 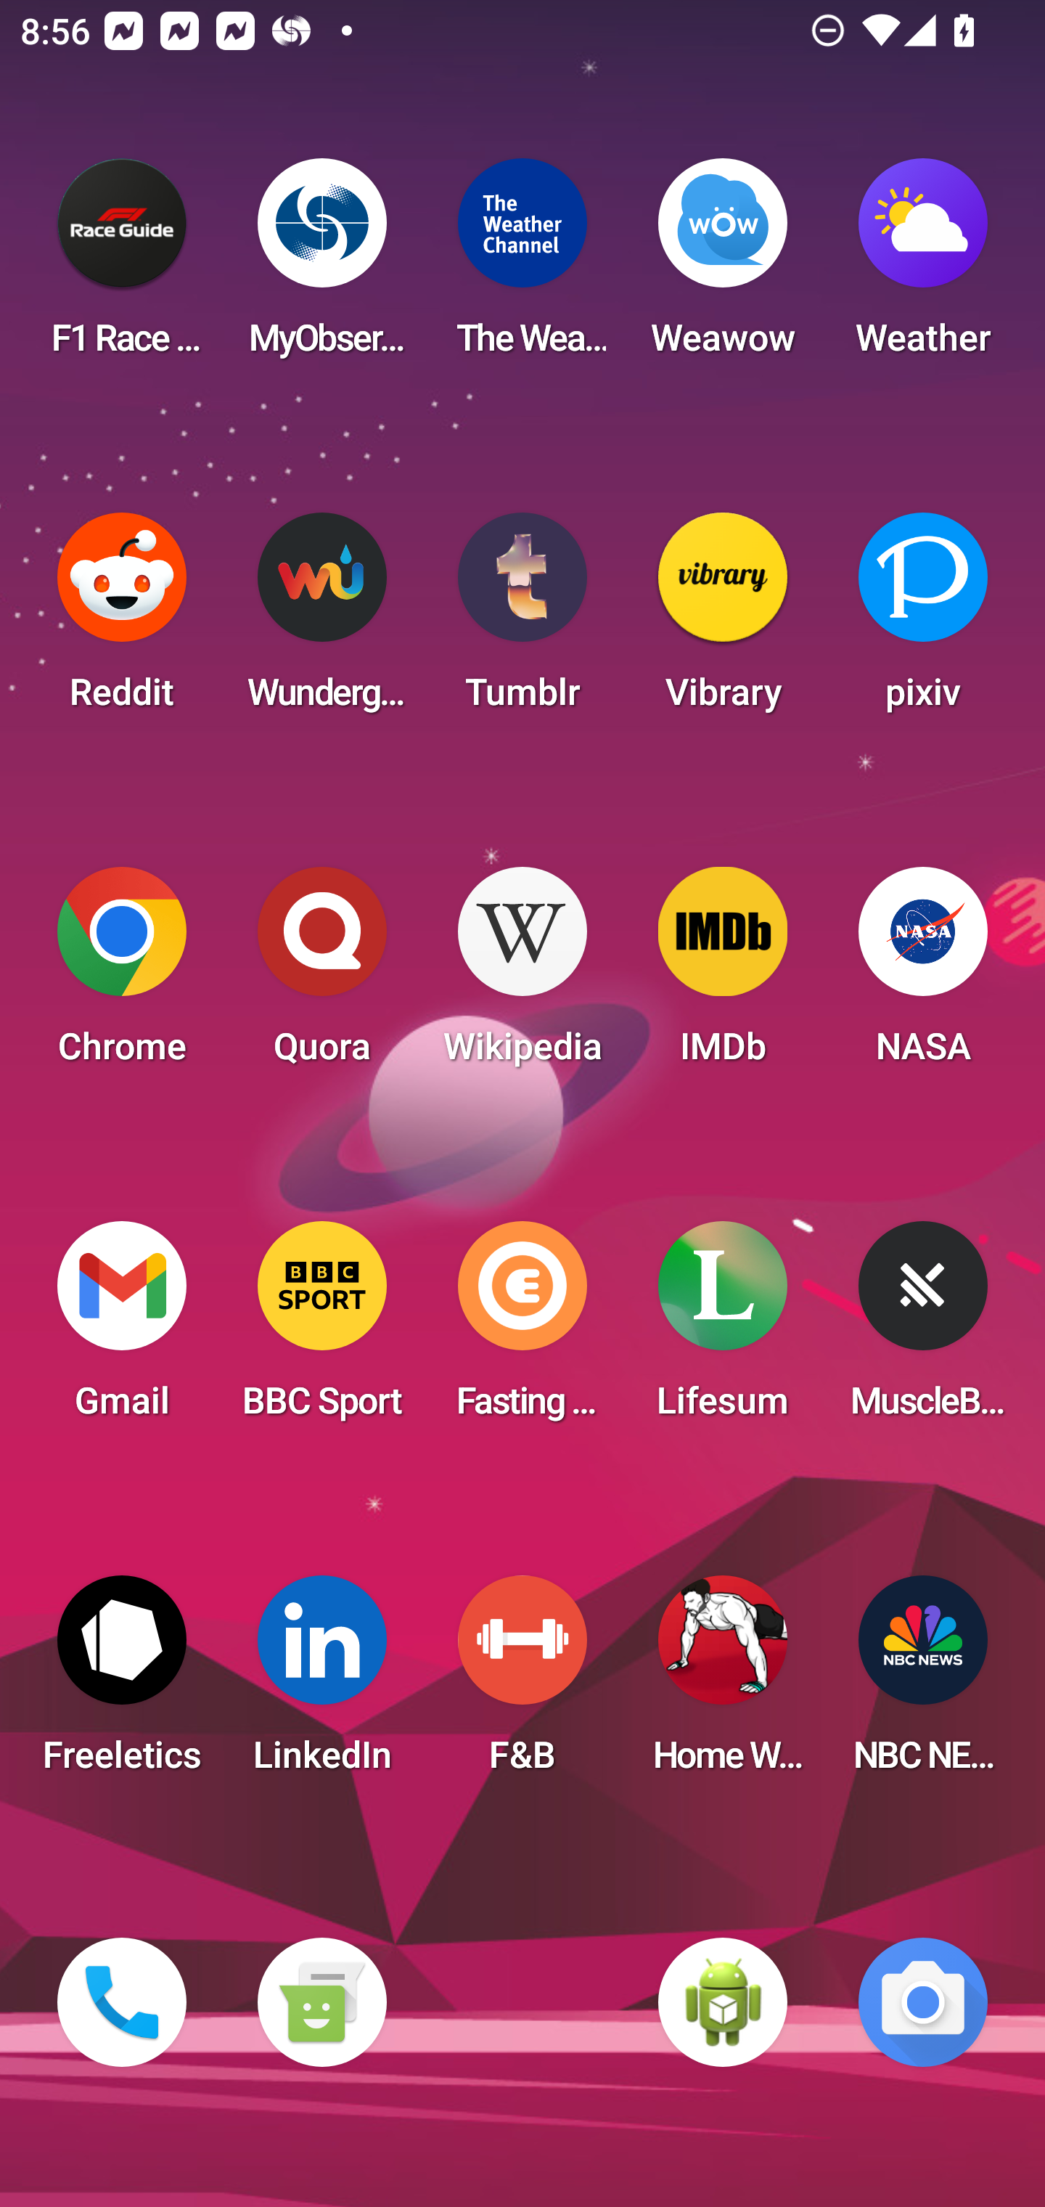 What do you see at coordinates (522, 266) in the screenshot?
I see `The Weather Channel` at bounding box center [522, 266].